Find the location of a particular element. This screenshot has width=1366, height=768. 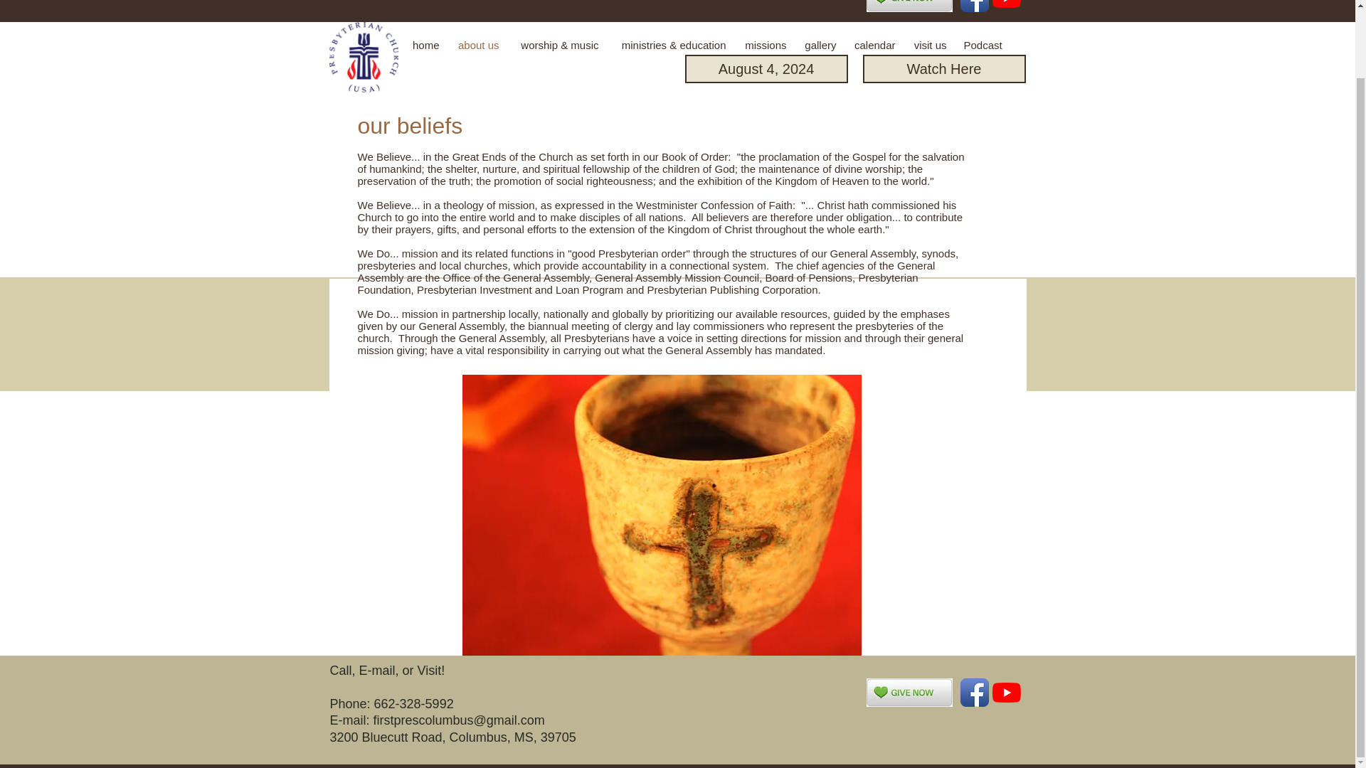

Watch Here is located at coordinates (943, 68).